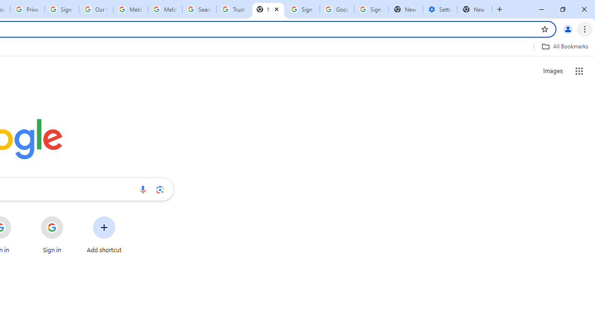 This screenshot has height=335, width=595. What do you see at coordinates (160, 189) in the screenshot?
I see `Search by image` at bounding box center [160, 189].